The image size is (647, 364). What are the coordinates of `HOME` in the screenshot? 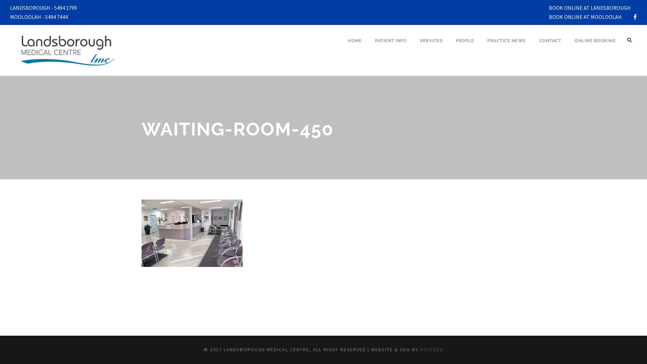 It's located at (355, 47).